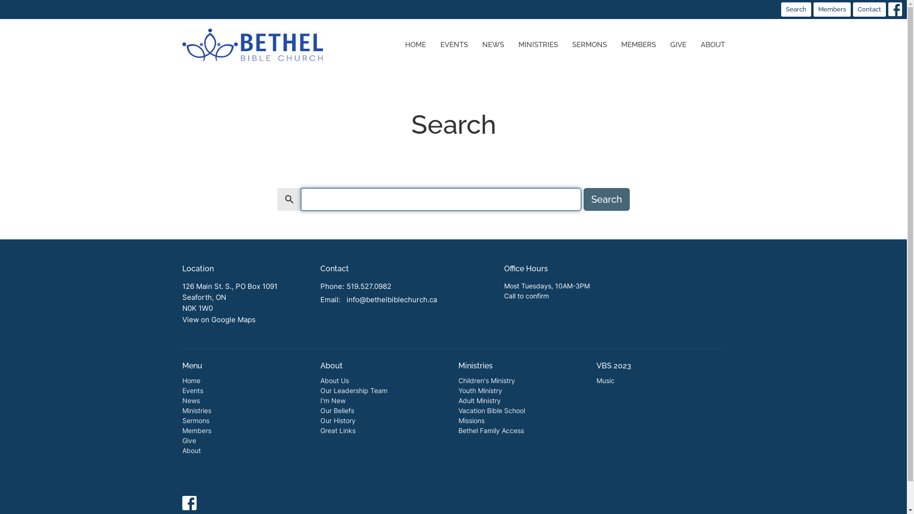 Image resolution: width=914 pixels, height=514 pixels. Describe the element at coordinates (491, 410) in the screenshot. I see `Vacation Bible School` at that location.